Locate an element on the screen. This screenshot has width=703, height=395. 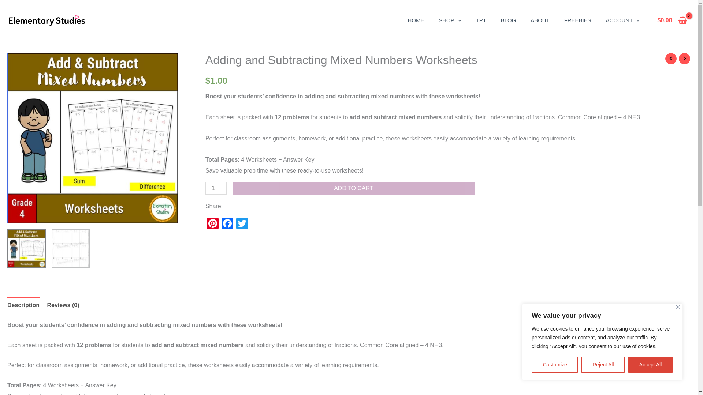
Adding and Subtracting Mixed Numbers Worksheets is located at coordinates (92, 138).